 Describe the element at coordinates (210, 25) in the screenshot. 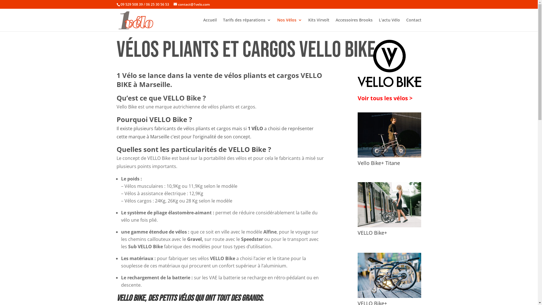

I see `Accueil` at that location.